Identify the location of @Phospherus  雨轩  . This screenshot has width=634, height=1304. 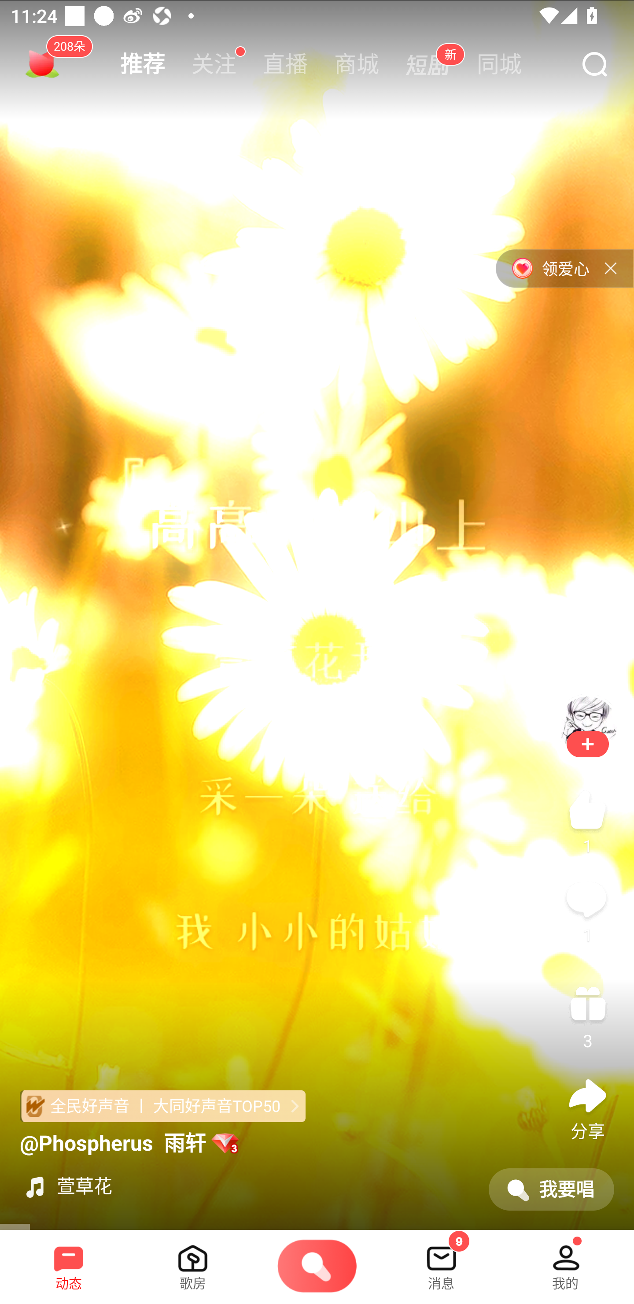
(129, 1144).